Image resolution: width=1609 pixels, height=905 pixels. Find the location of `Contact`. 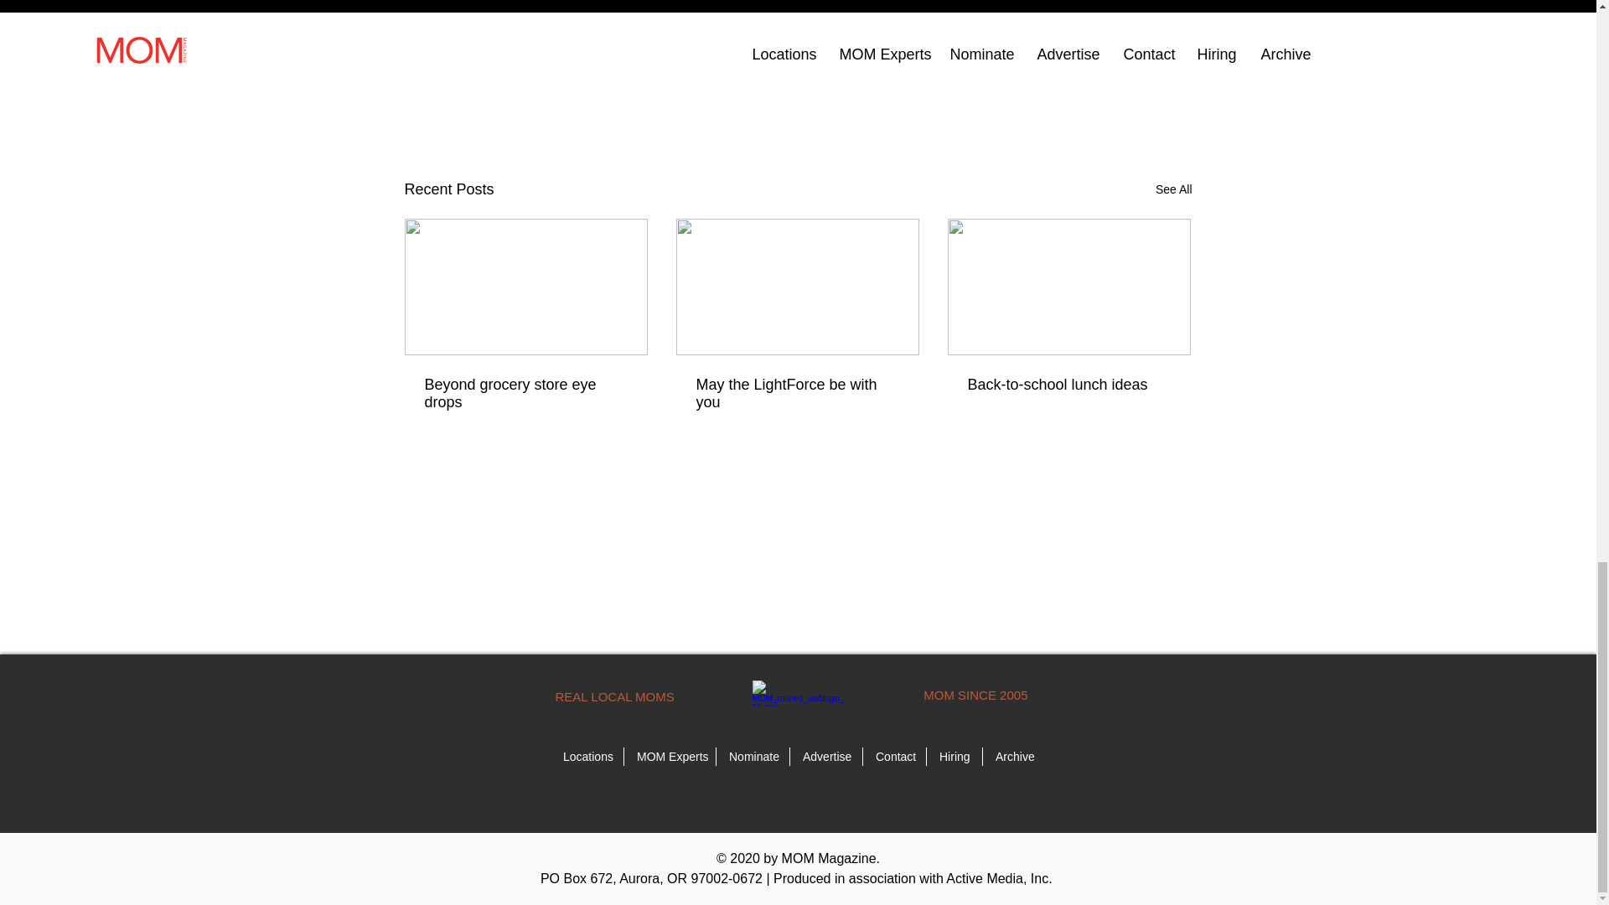

Contact is located at coordinates (894, 756).